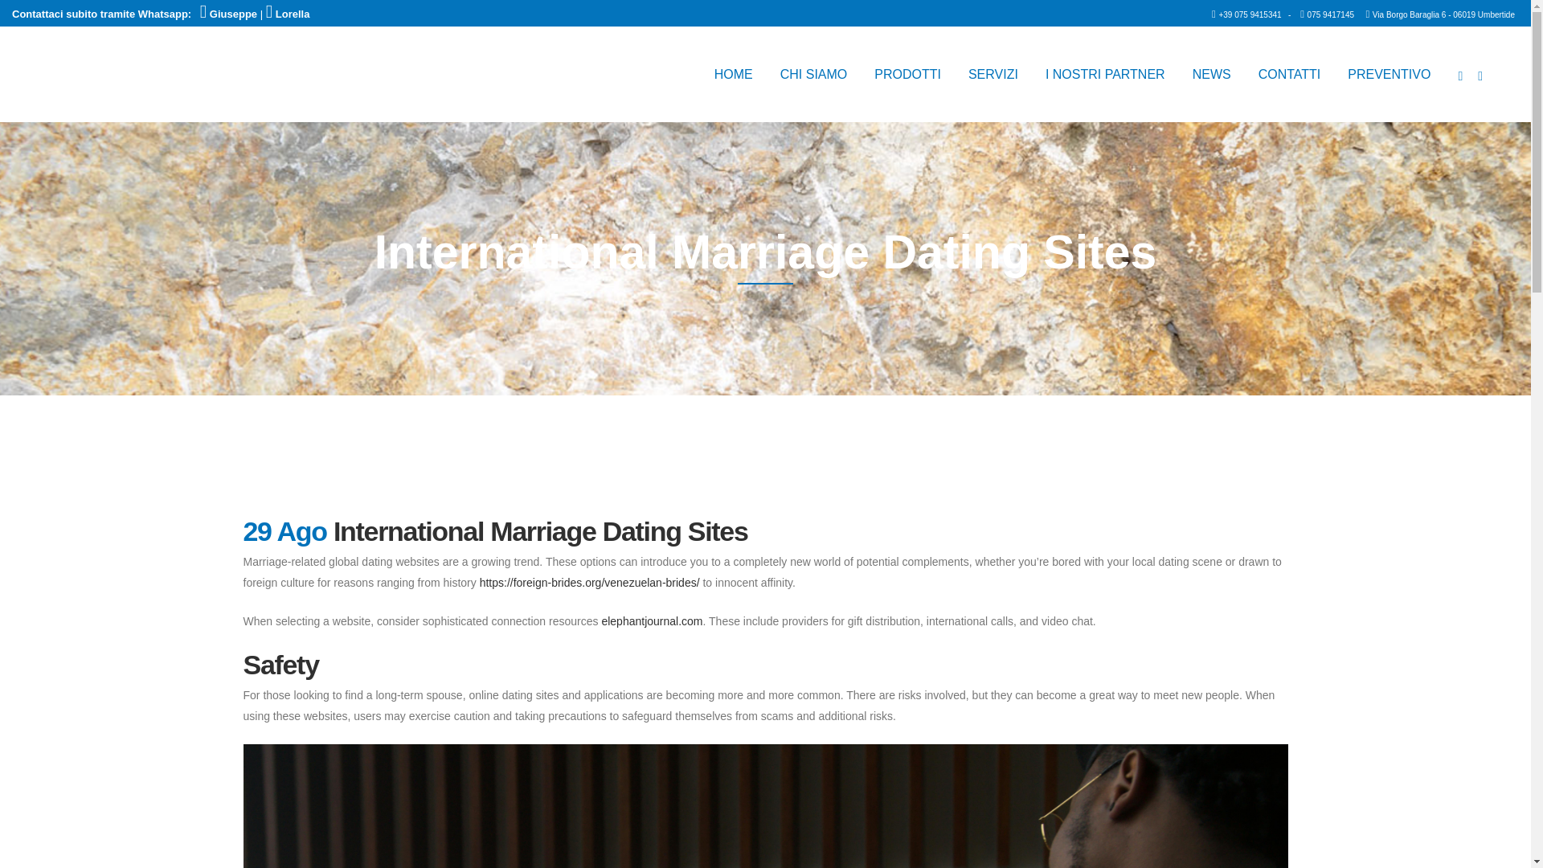 The width and height of the screenshot is (1543, 868). What do you see at coordinates (1212, 74) in the screenshot?
I see `NEWS` at bounding box center [1212, 74].